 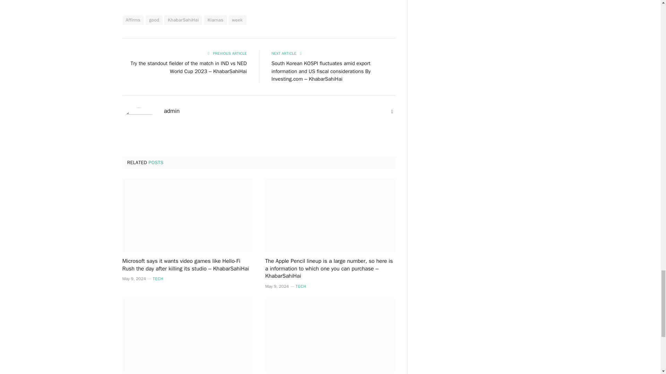 What do you see at coordinates (183, 20) in the screenshot?
I see `KhabarSahiHai` at bounding box center [183, 20].